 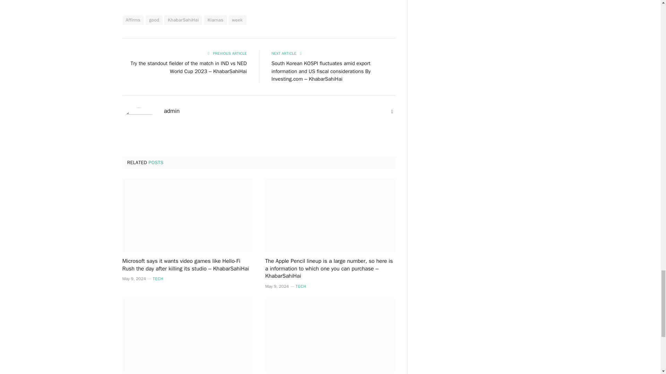 What do you see at coordinates (183, 20) in the screenshot?
I see `KhabarSahiHai` at bounding box center [183, 20].